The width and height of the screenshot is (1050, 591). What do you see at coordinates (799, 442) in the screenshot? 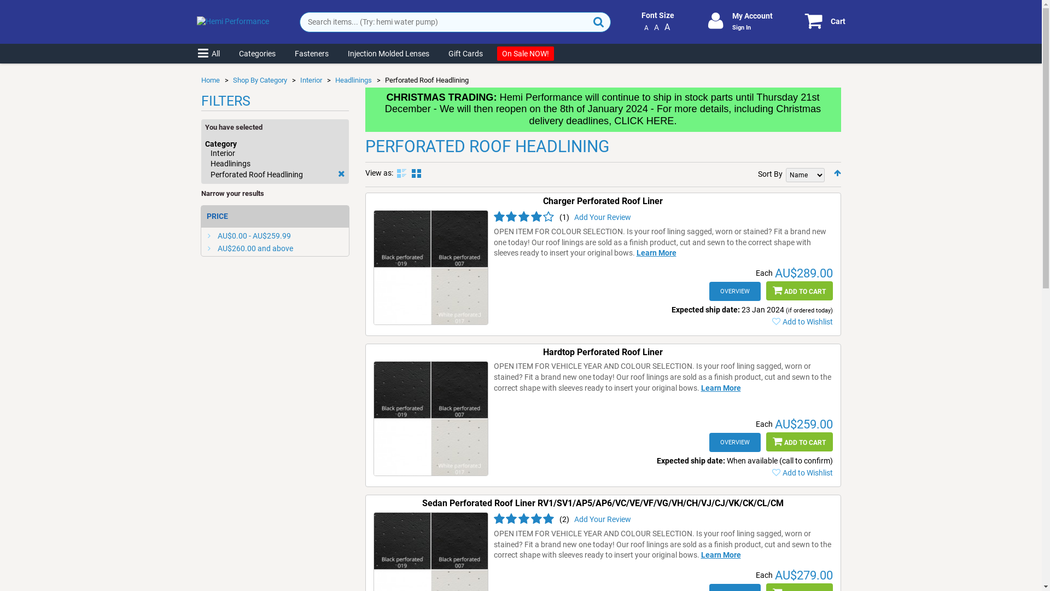
I see `ADD TO CART` at bounding box center [799, 442].